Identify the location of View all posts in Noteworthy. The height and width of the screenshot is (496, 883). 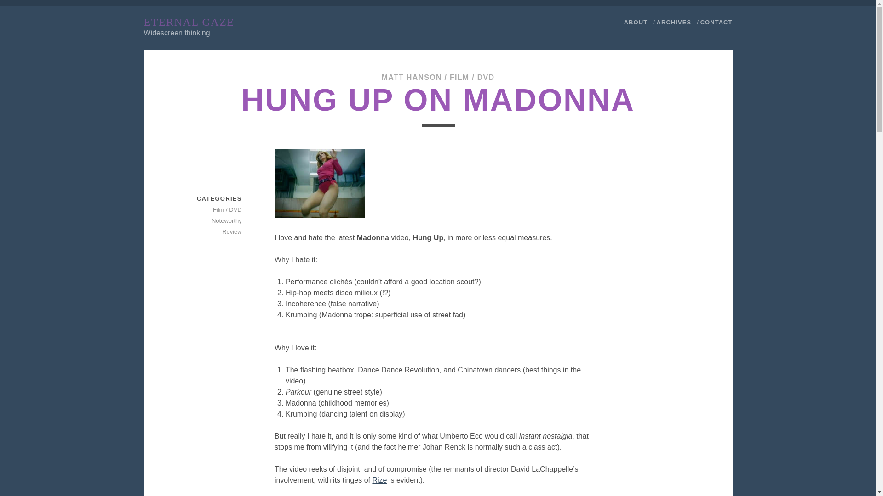
(209, 220).